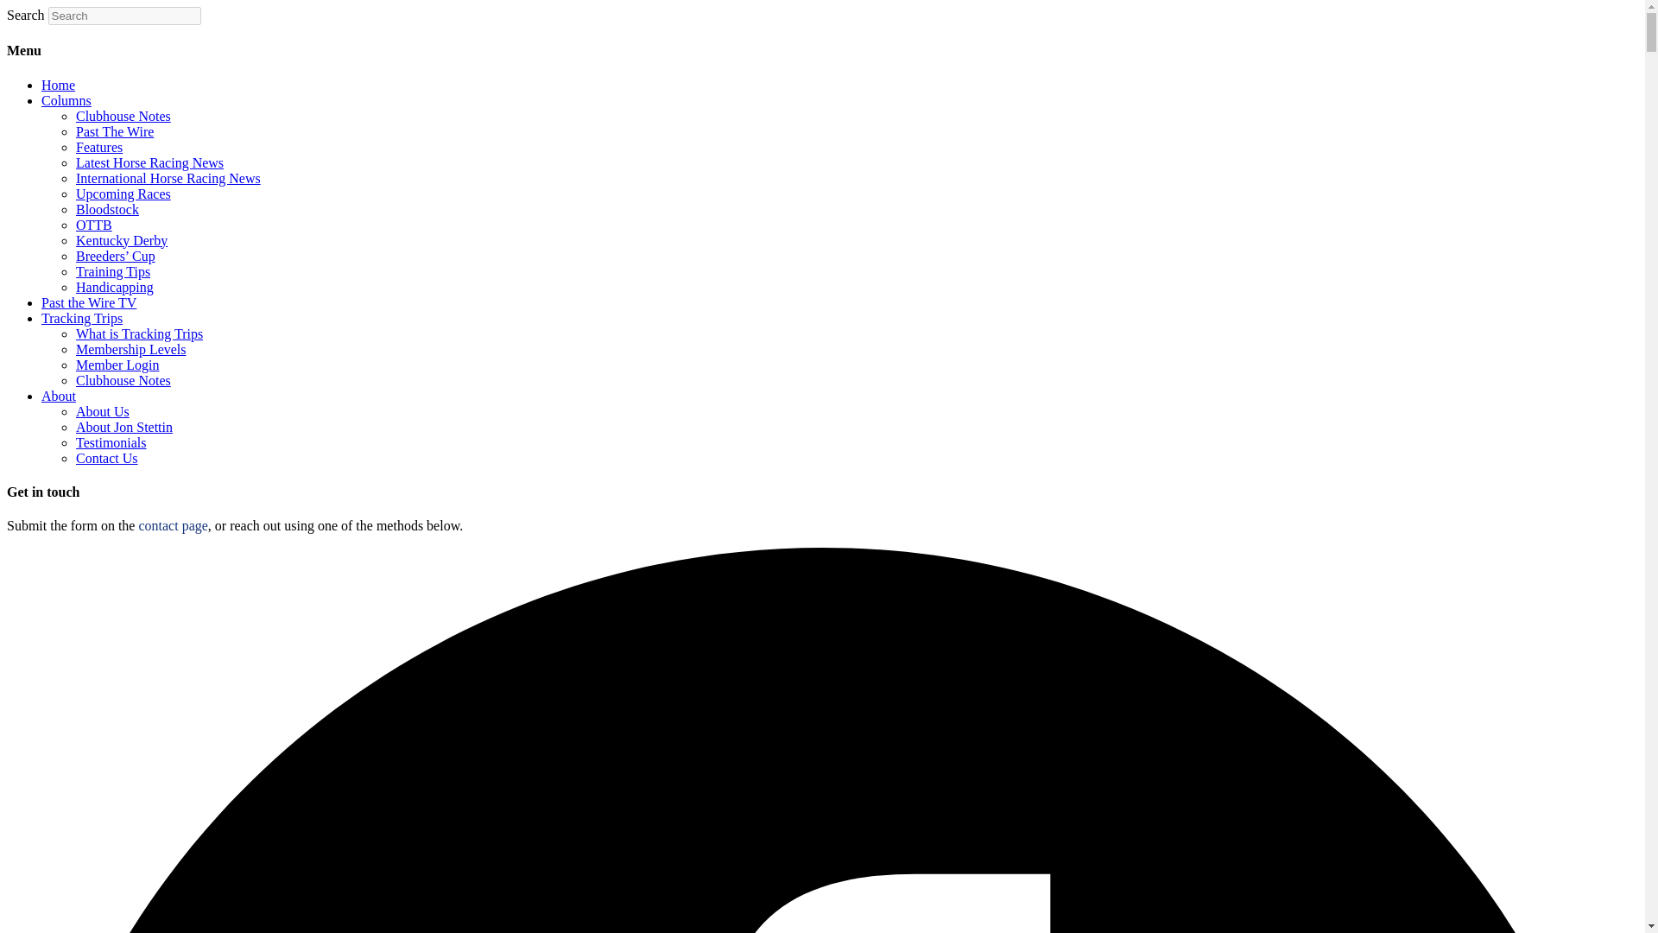 Image resolution: width=1658 pixels, height=933 pixels. I want to click on Testimonials, so click(111, 442).